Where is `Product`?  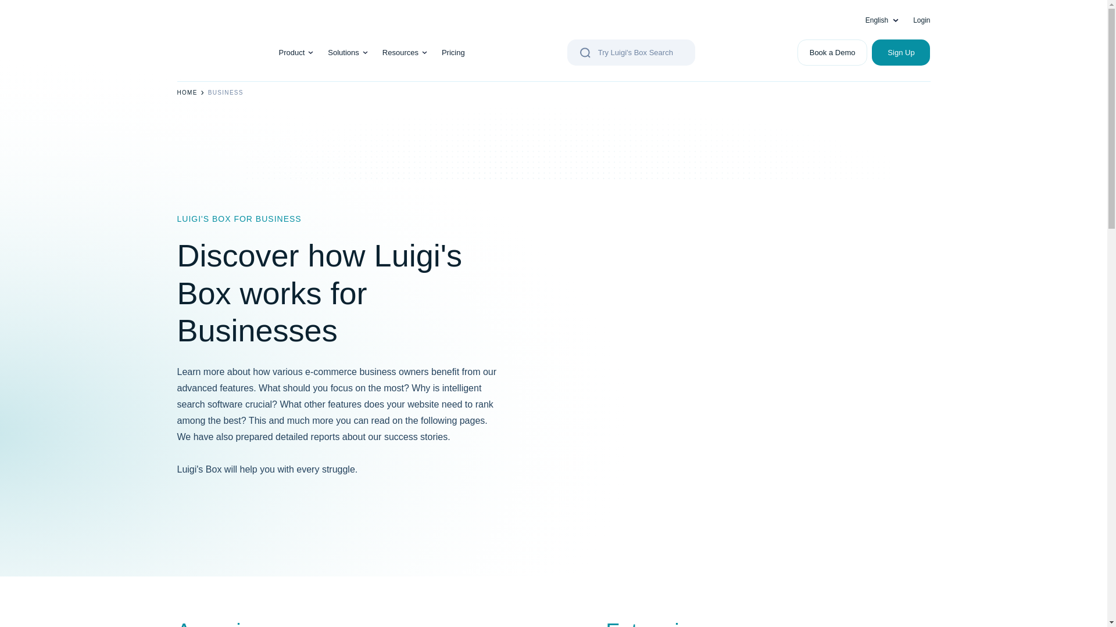
Product is located at coordinates (292, 52).